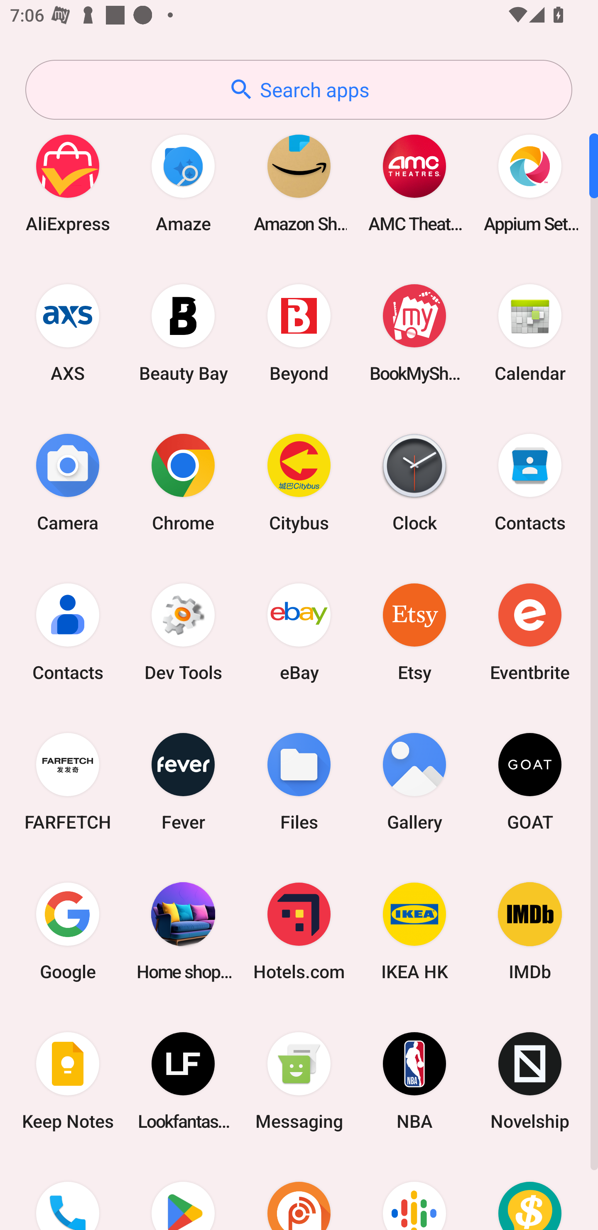 The height and width of the screenshot is (1230, 598). I want to click on Lookfantastic, so click(183, 1081).